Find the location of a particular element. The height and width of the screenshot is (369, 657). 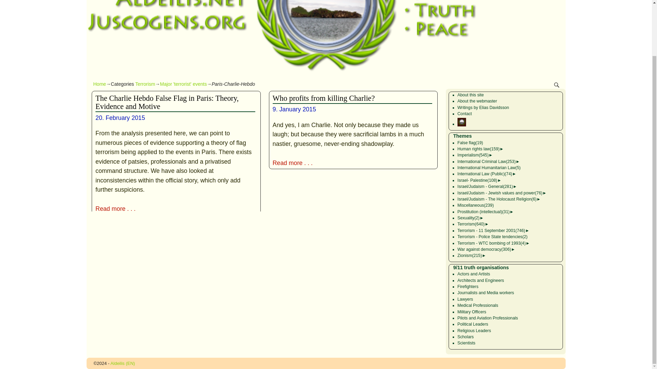

aldeilis languages is located at coordinates (461, 124).